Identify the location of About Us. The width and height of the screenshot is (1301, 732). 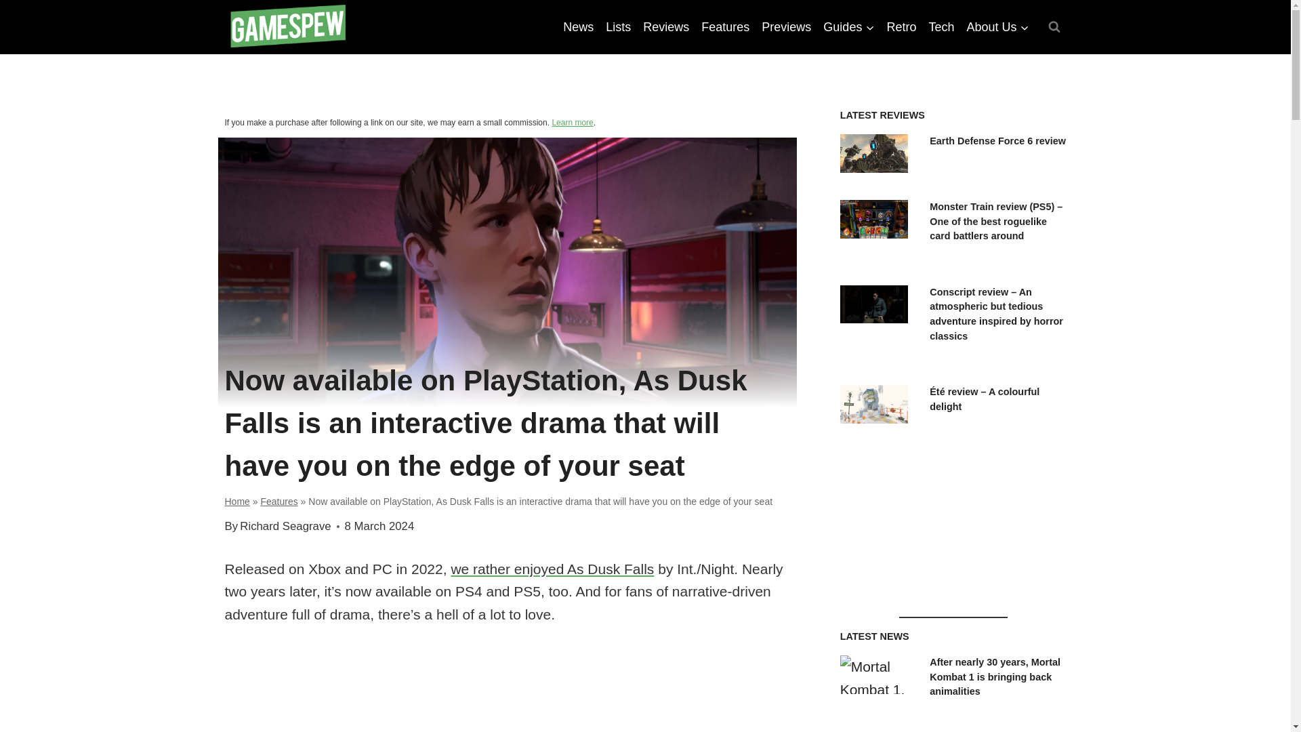
(997, 27).